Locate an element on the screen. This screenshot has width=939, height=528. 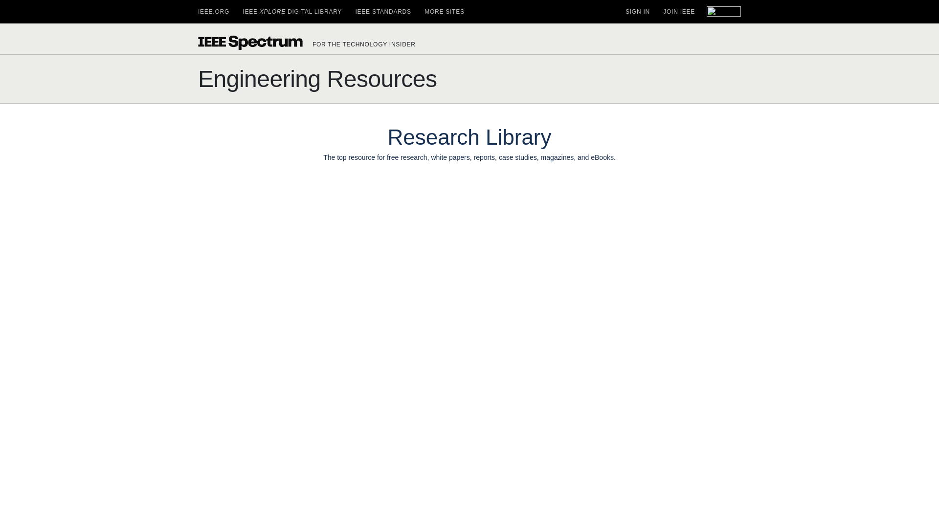
IEEE STANDARDS is located at coordinates (382, 12).